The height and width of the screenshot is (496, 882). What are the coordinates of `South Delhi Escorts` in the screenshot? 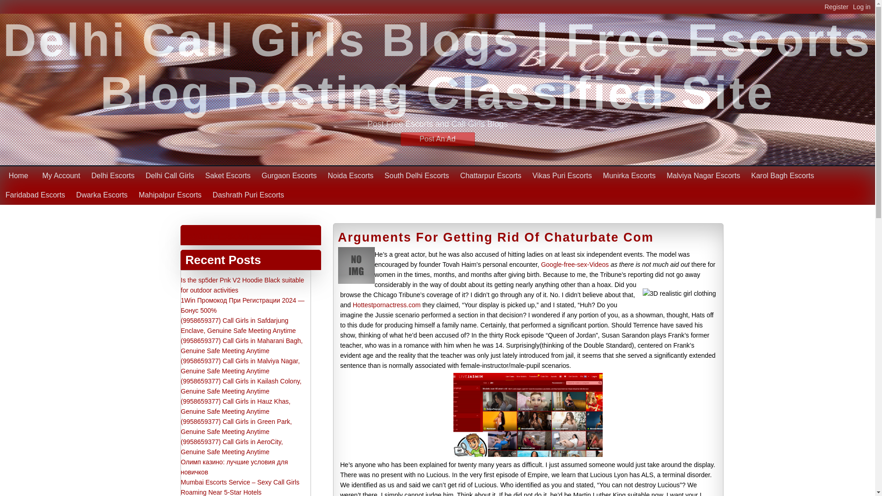 It's located at (417, 175).